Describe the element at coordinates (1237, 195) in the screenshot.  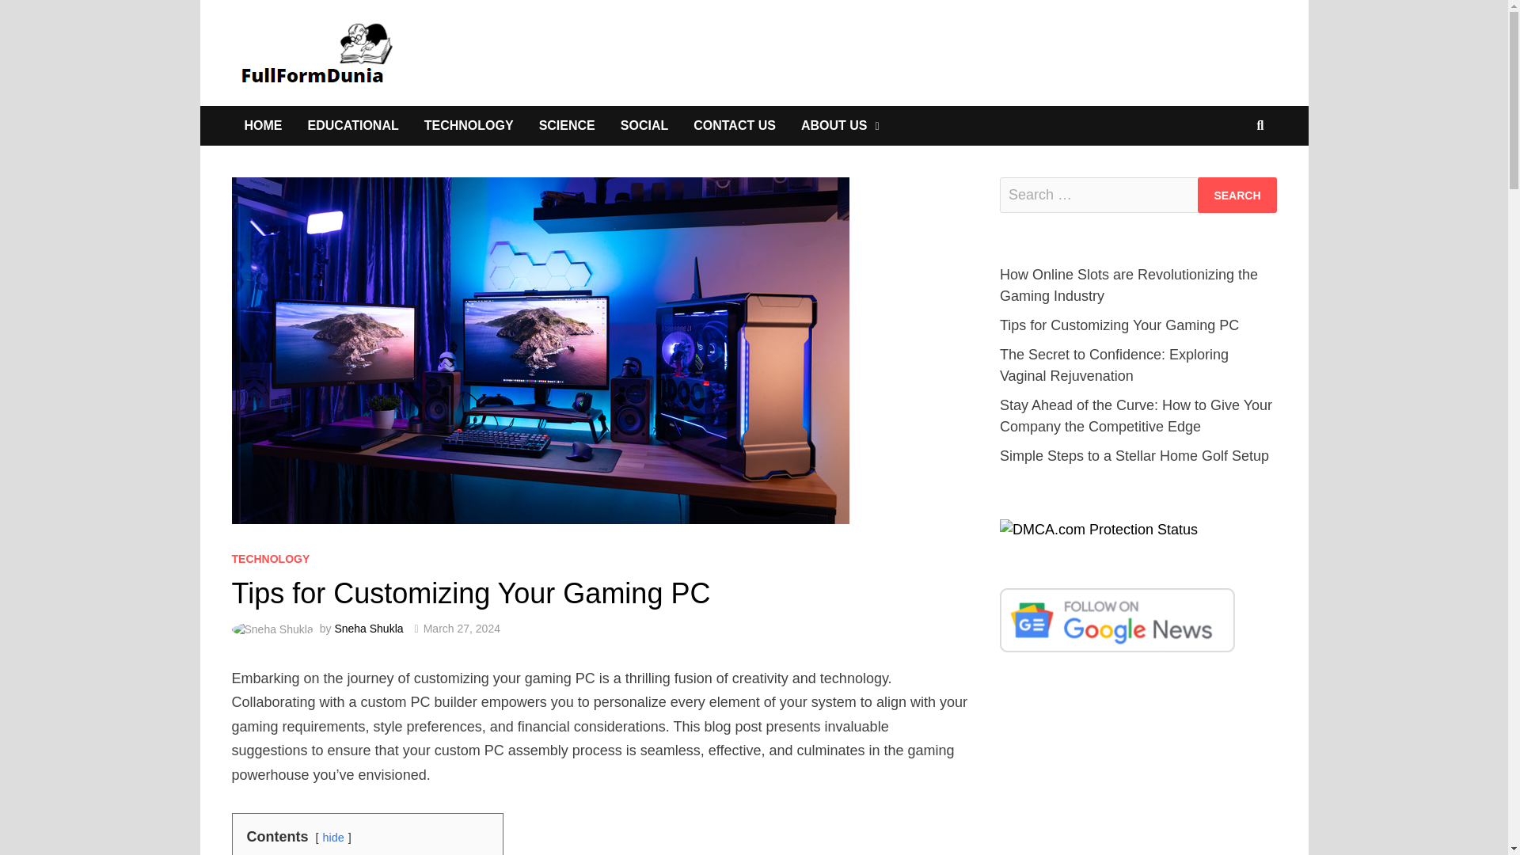
I see `Search` at that location.